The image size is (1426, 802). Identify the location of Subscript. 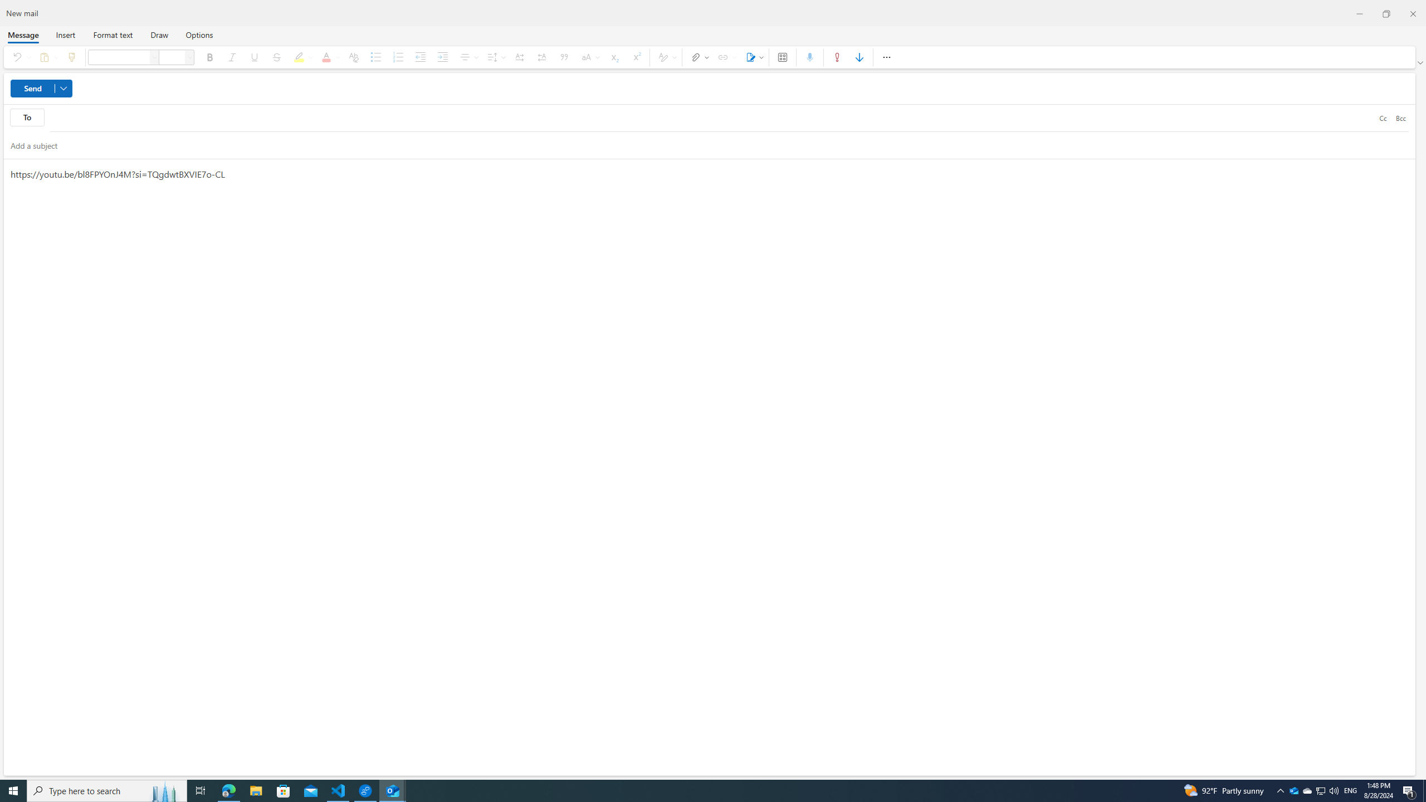
(614, 57).